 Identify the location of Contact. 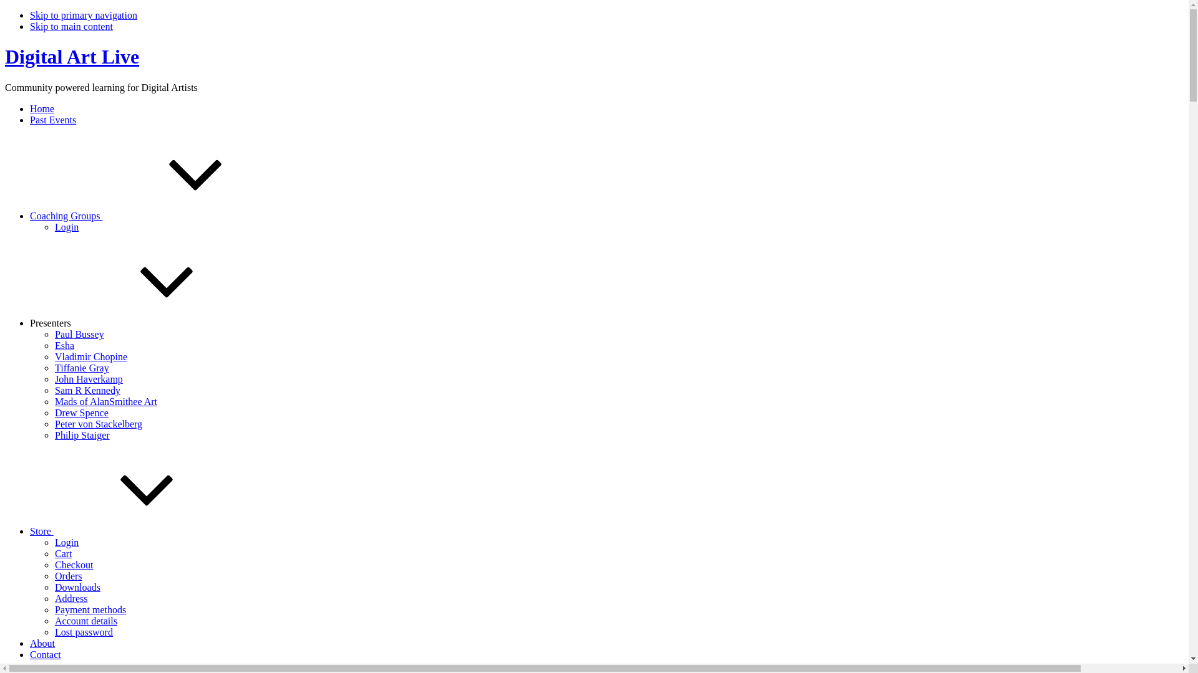
(46, 654).